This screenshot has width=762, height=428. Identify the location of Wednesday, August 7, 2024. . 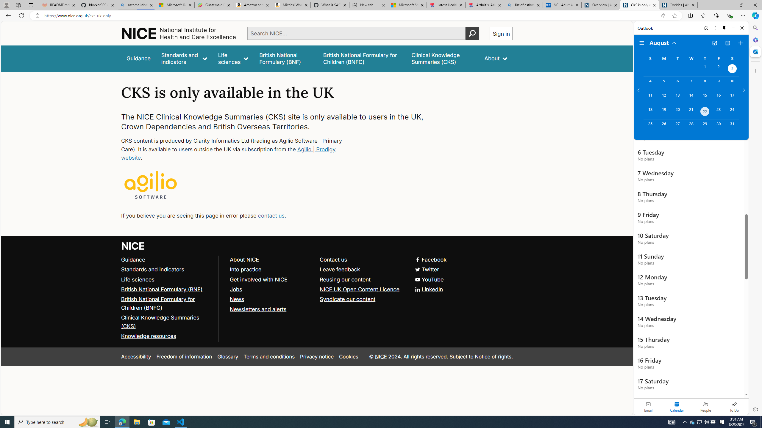
(691, 84).